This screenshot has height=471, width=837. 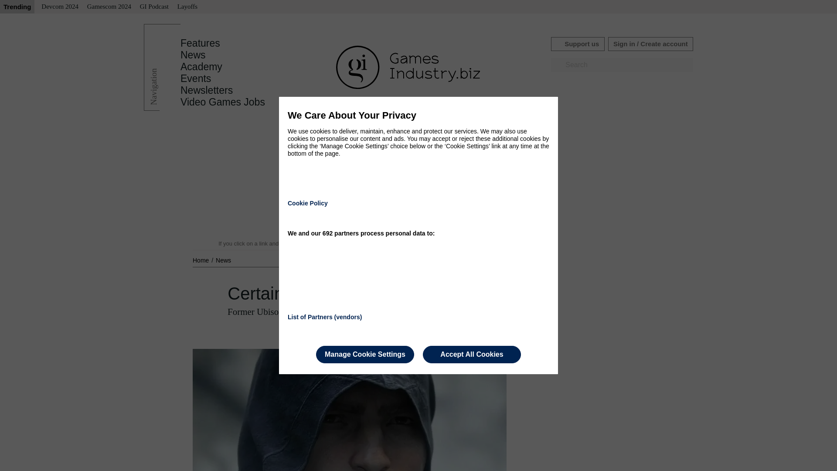 I want to click on Newsletters, so click(x=207, y=90).